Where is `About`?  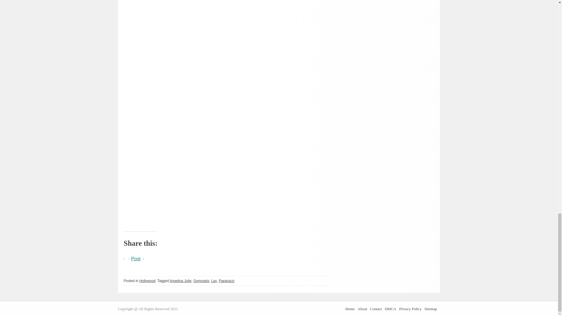 About is located at coordinates (362, 309).